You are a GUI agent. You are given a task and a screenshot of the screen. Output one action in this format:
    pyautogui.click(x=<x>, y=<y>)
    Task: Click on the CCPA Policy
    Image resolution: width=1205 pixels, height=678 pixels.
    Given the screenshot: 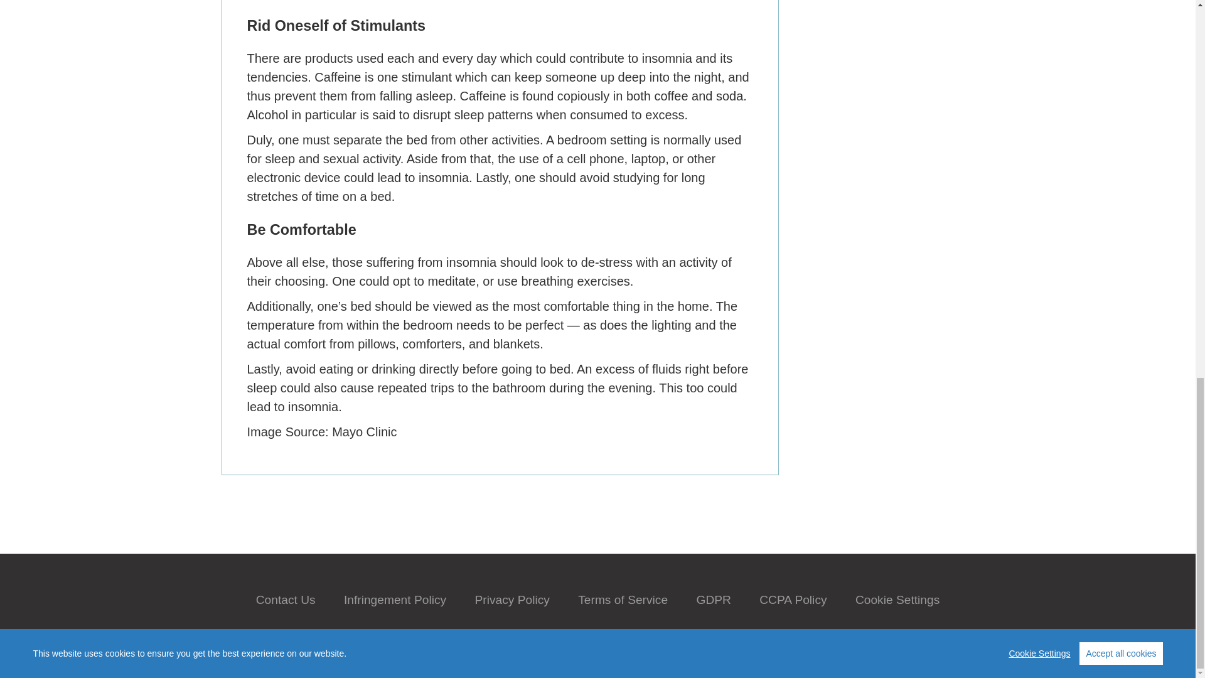 What is the action you would take?
    pyautogui.click(x=793, y=600)
    